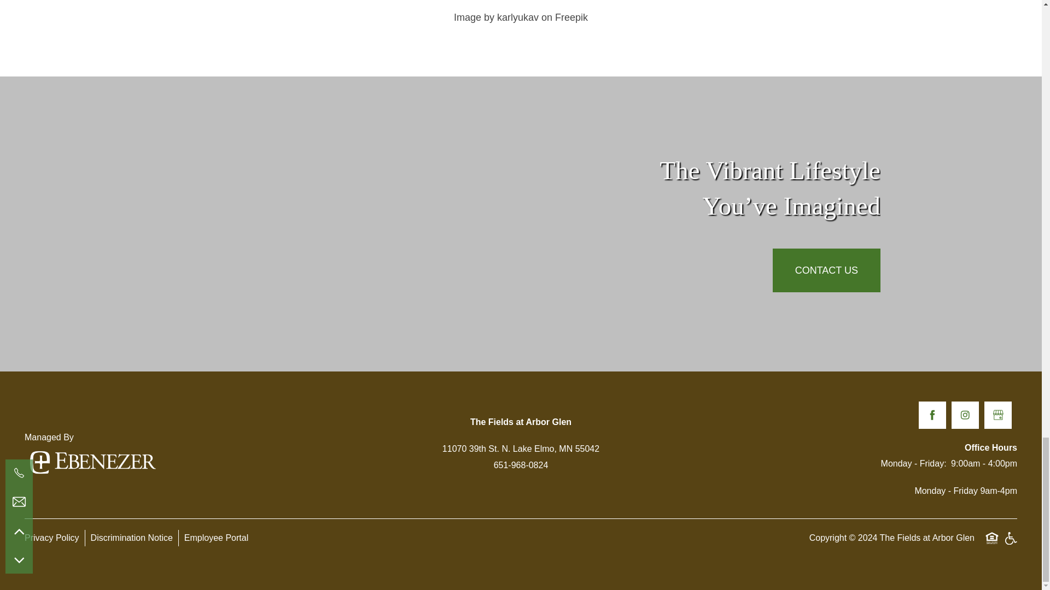 The width and height of the screenshot is (1050, 590). Describe the element at coordinates (521, 449) in the screenshot. I see `11070 39th St. N. Lake Elmo, MN 55042` at that location.